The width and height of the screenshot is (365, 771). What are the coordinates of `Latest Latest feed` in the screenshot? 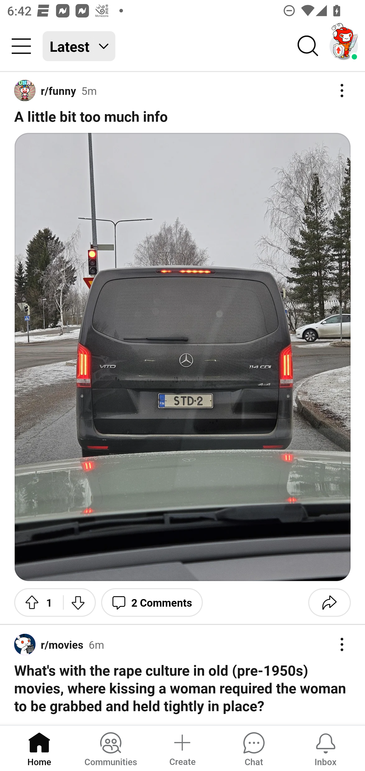 It's located at (79, 46).